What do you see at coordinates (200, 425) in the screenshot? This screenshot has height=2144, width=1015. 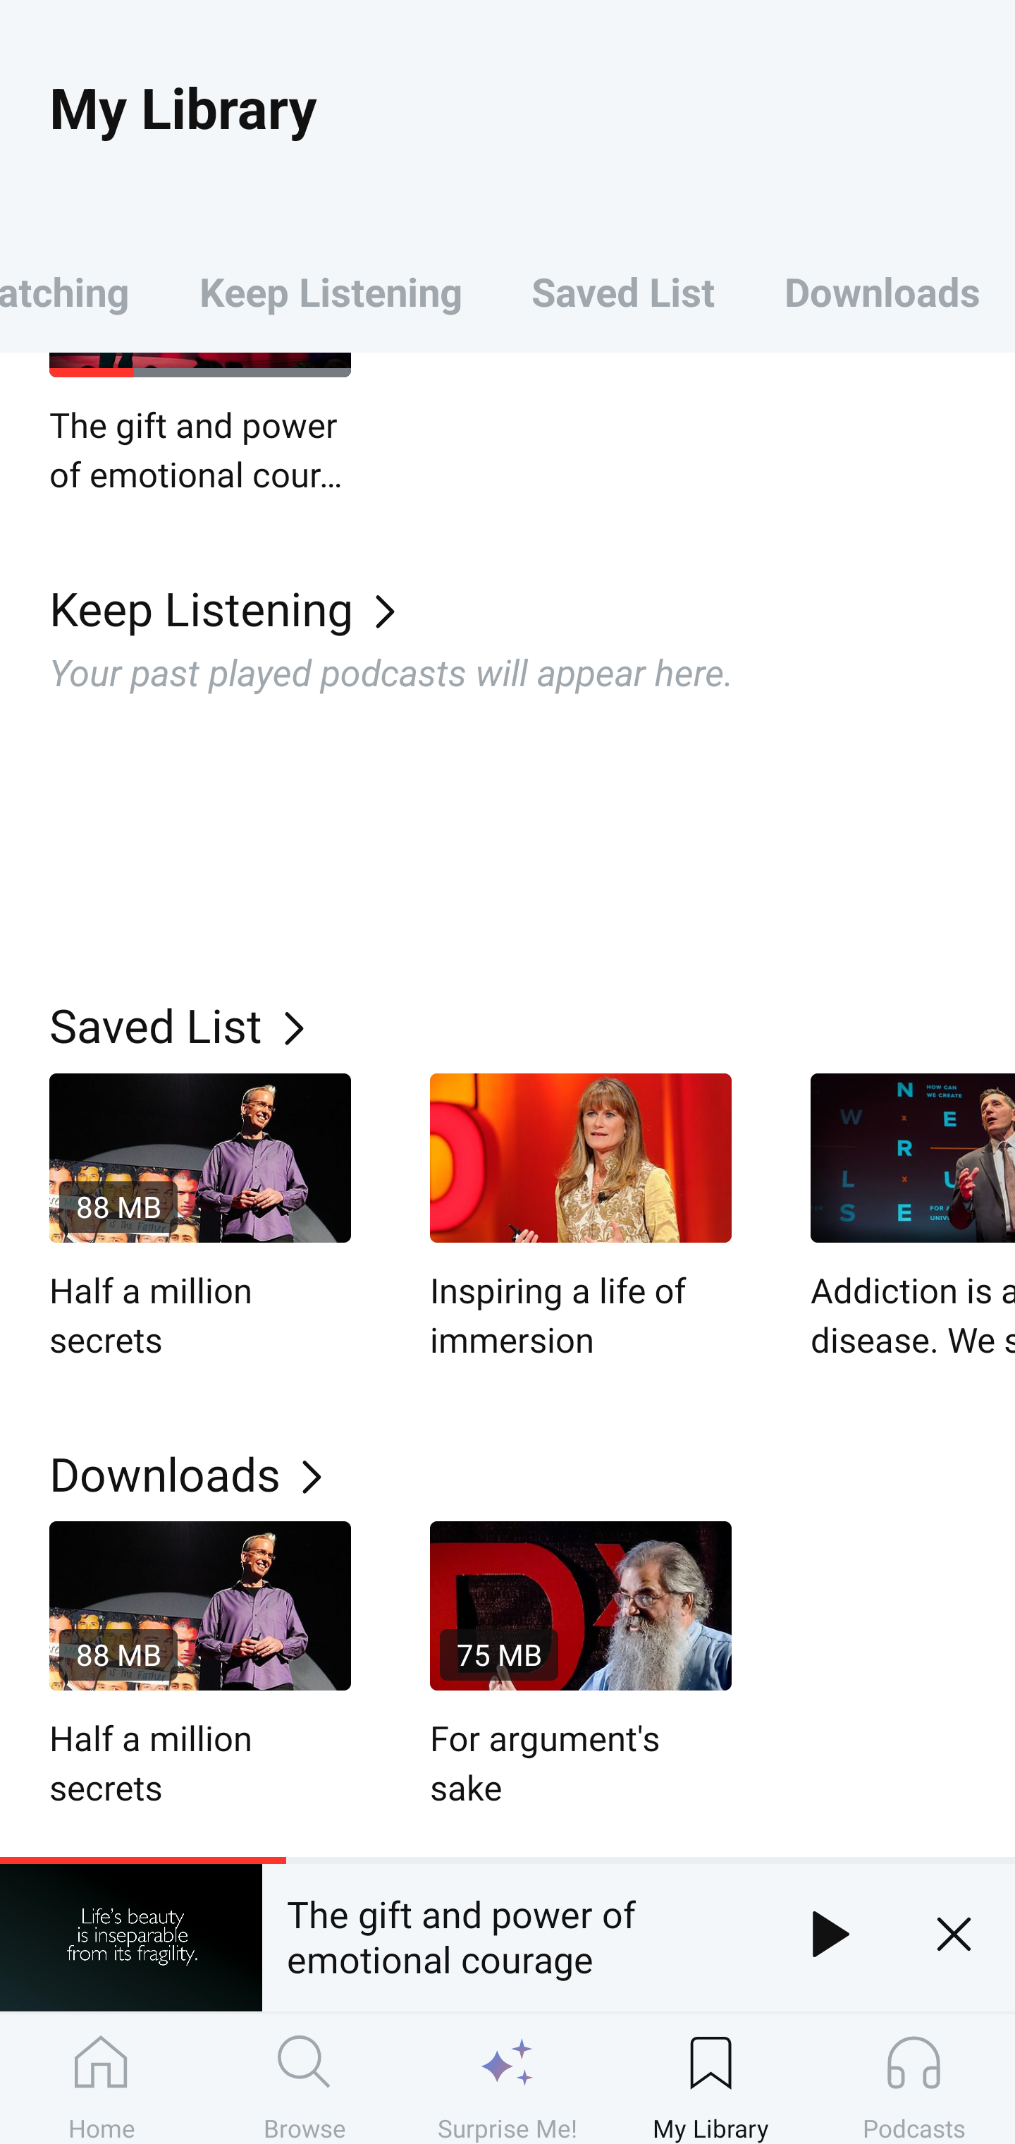 I see `The gift and power of emotional courage` at bounding box center [200, 425].